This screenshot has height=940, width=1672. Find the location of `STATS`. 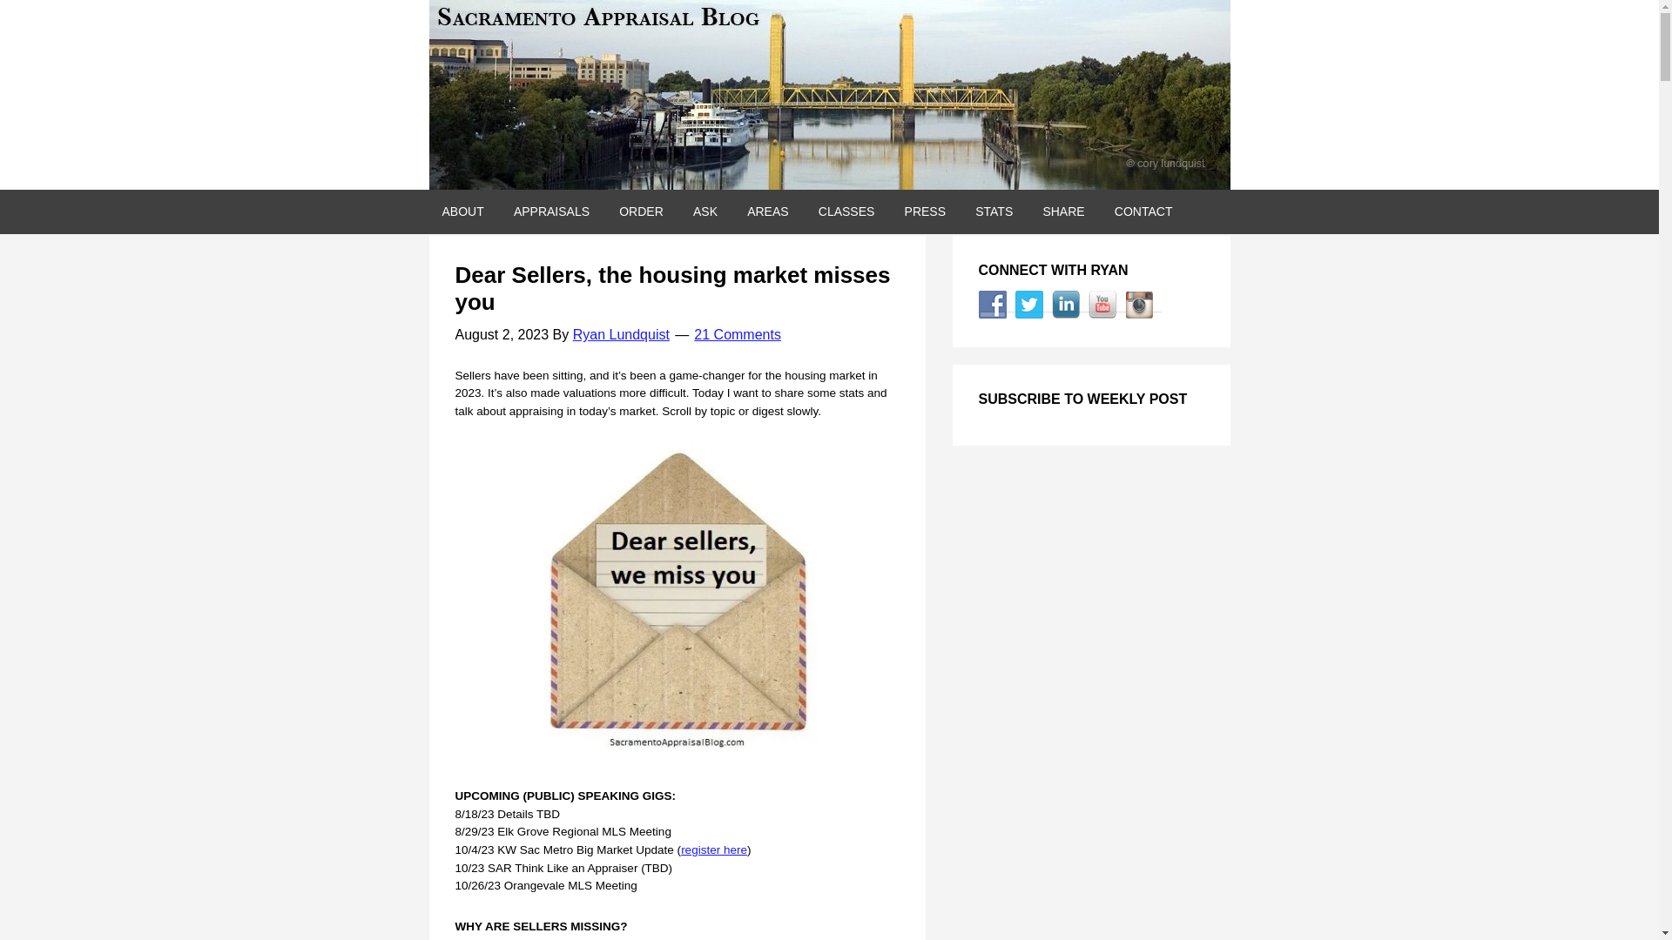

STATS is located at coordinates (994, 211).